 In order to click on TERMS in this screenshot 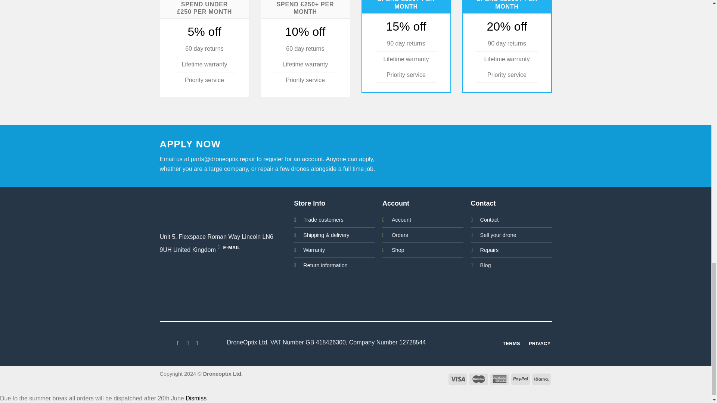, I will do `click(511, 344)`.